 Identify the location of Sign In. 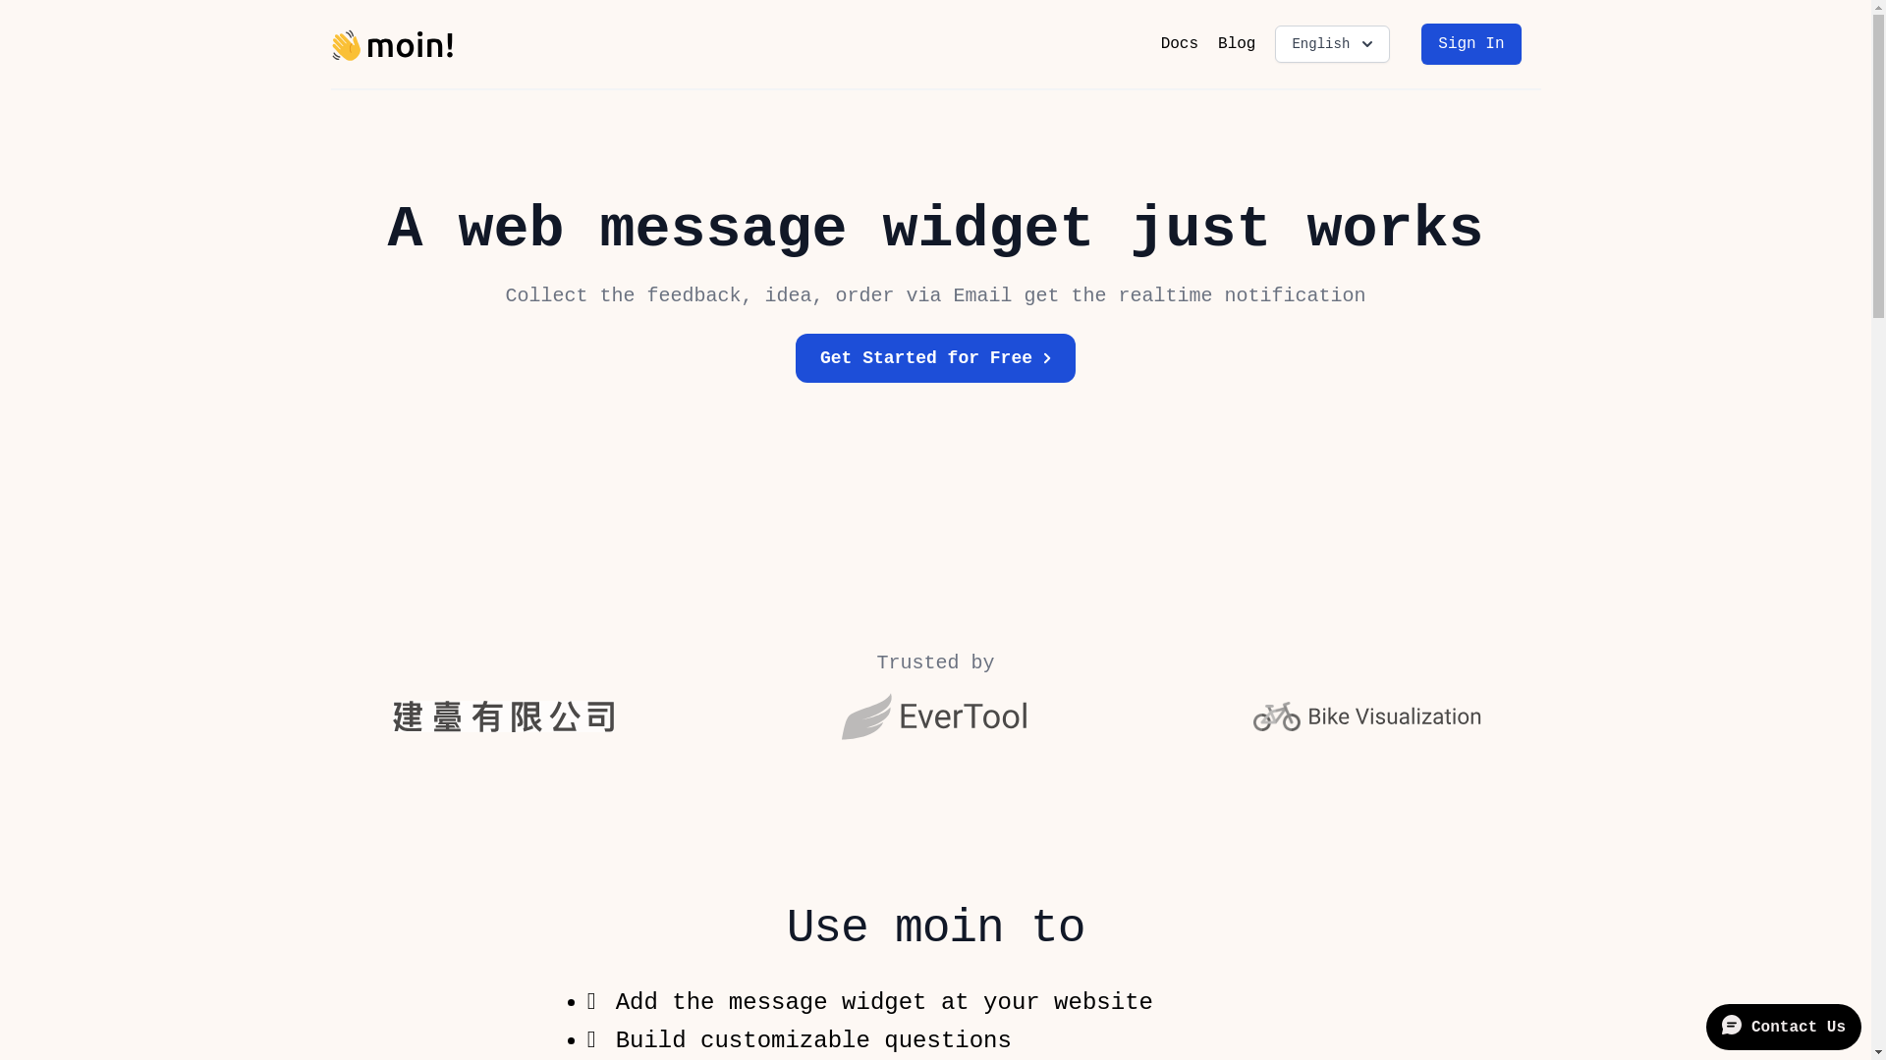
(1471, 44).